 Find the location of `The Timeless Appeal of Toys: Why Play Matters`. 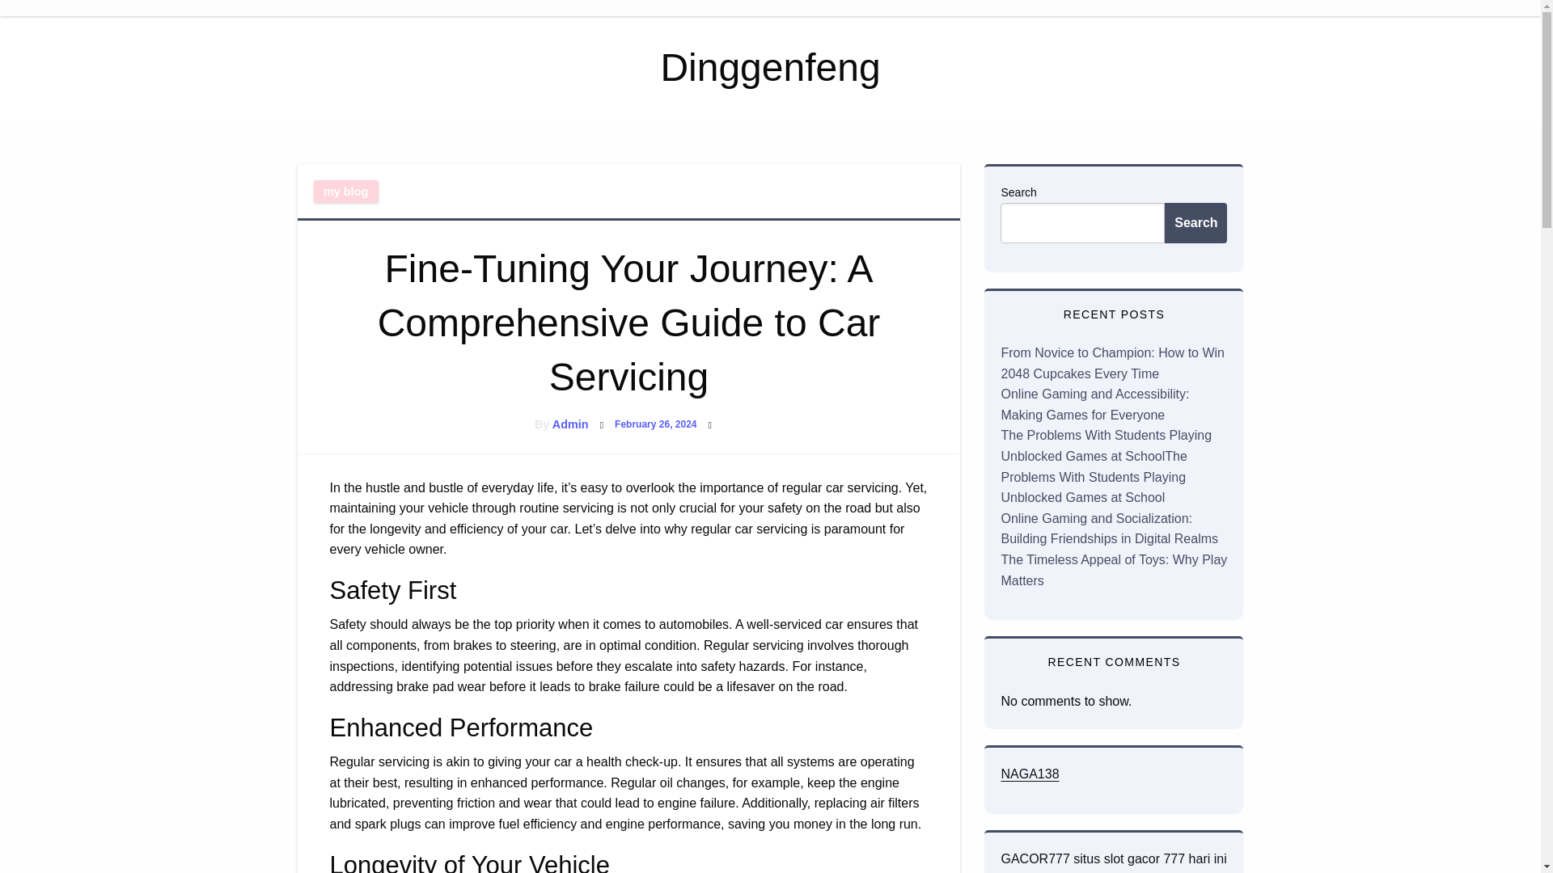

The Timeless Appeal of Toys: Why Play Matters is located at coordinates (1113, 569).